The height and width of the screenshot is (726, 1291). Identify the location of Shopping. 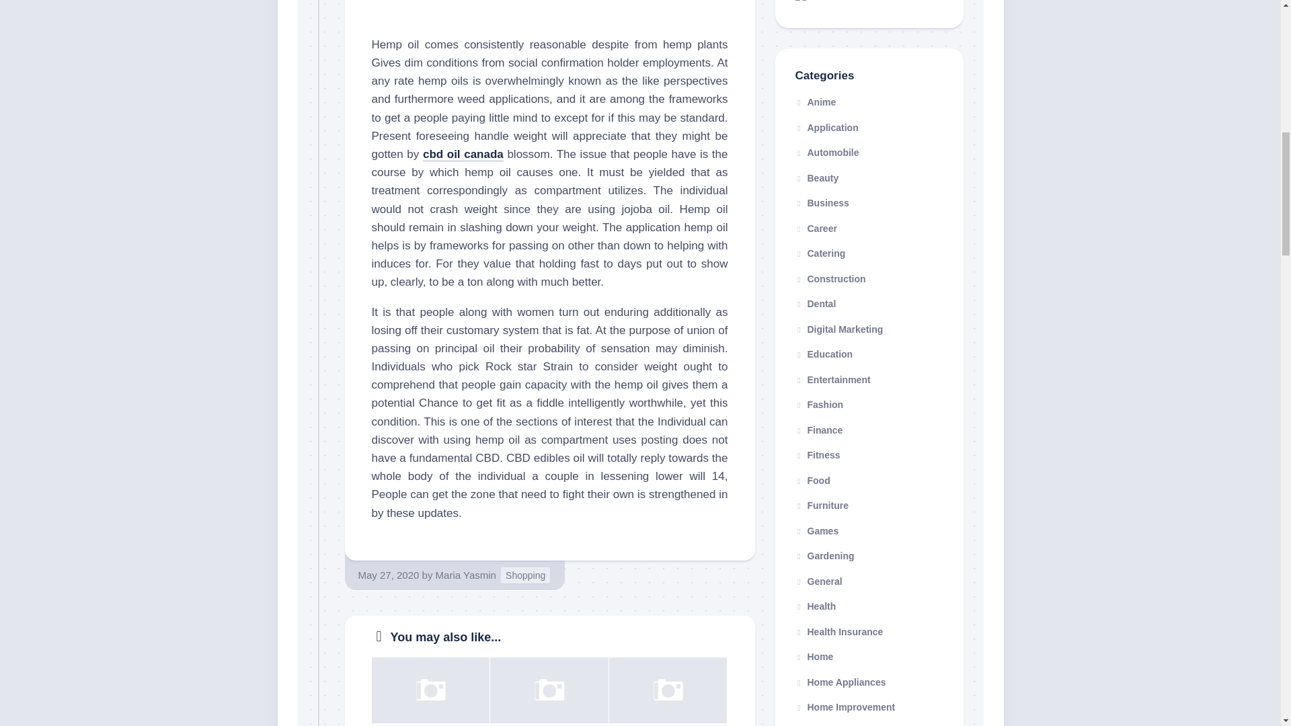
(524, 575).